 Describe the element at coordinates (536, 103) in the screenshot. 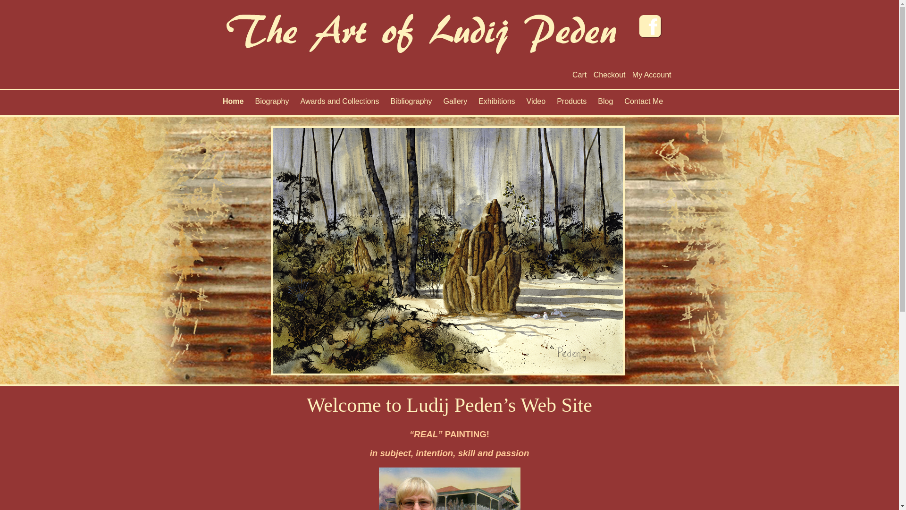

I see `Video` at that location.